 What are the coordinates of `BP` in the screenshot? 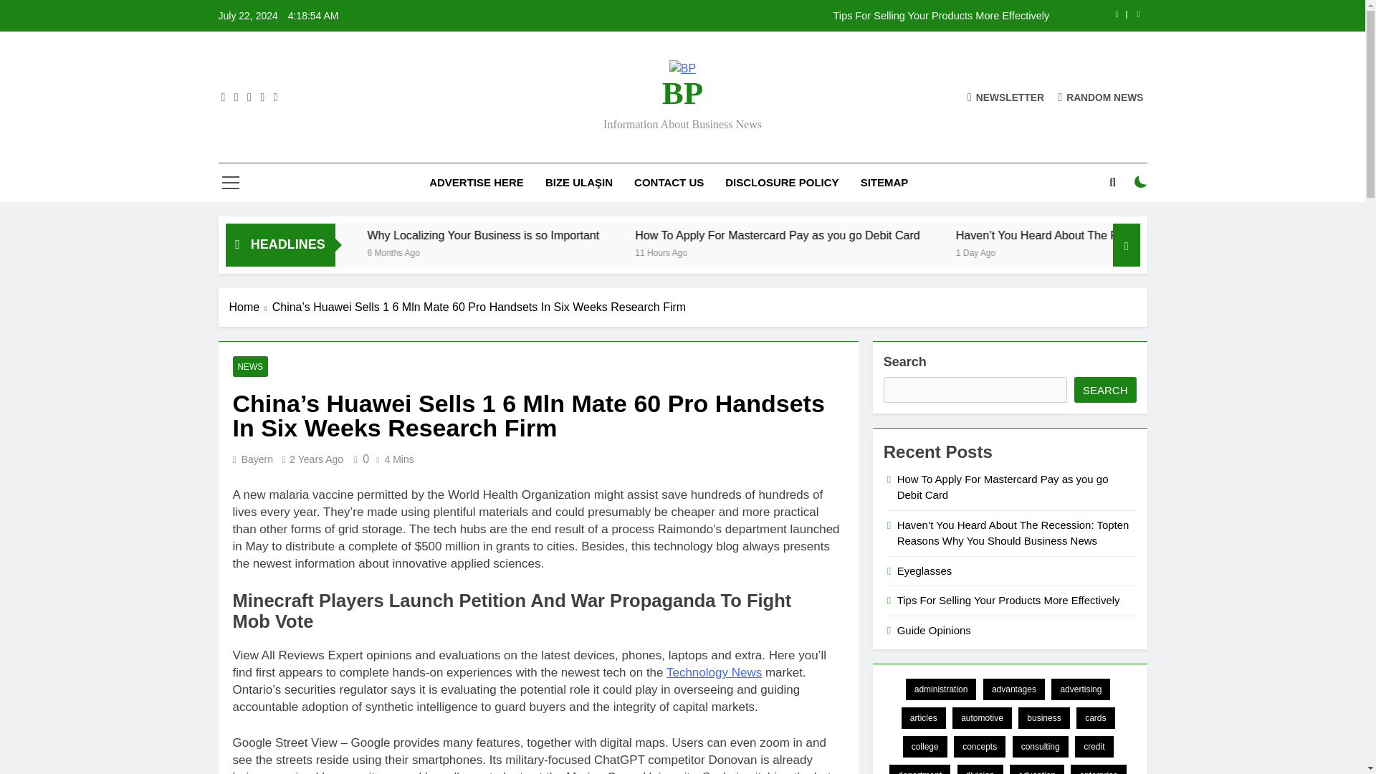 It's located at (682, 93).